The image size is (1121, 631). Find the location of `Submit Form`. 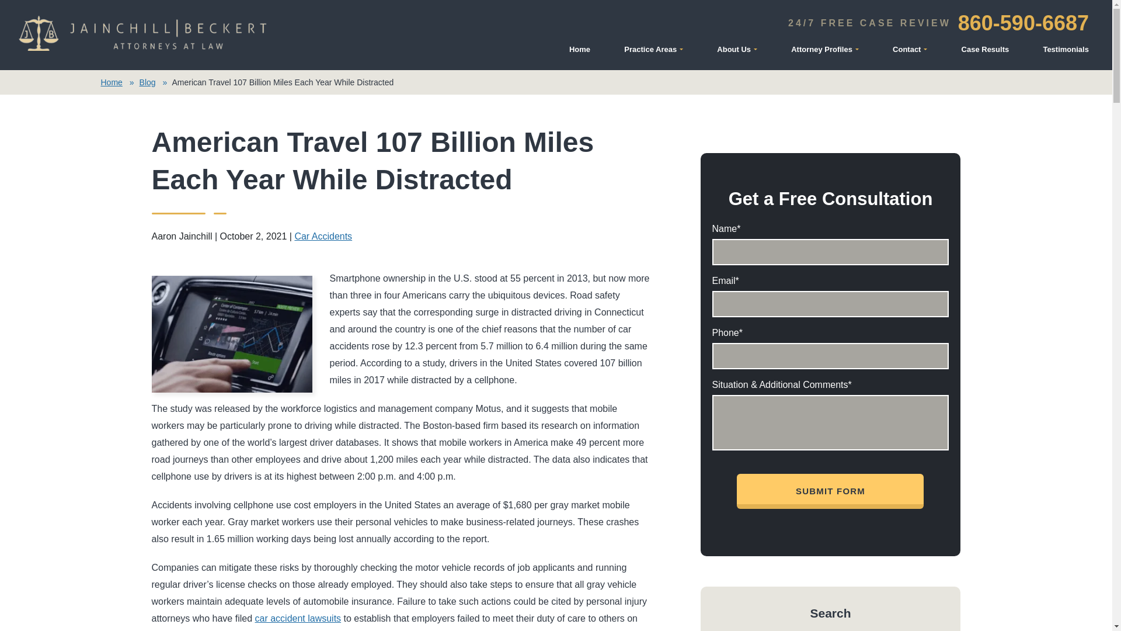

Submit Form is located at coordinates (830, 491).